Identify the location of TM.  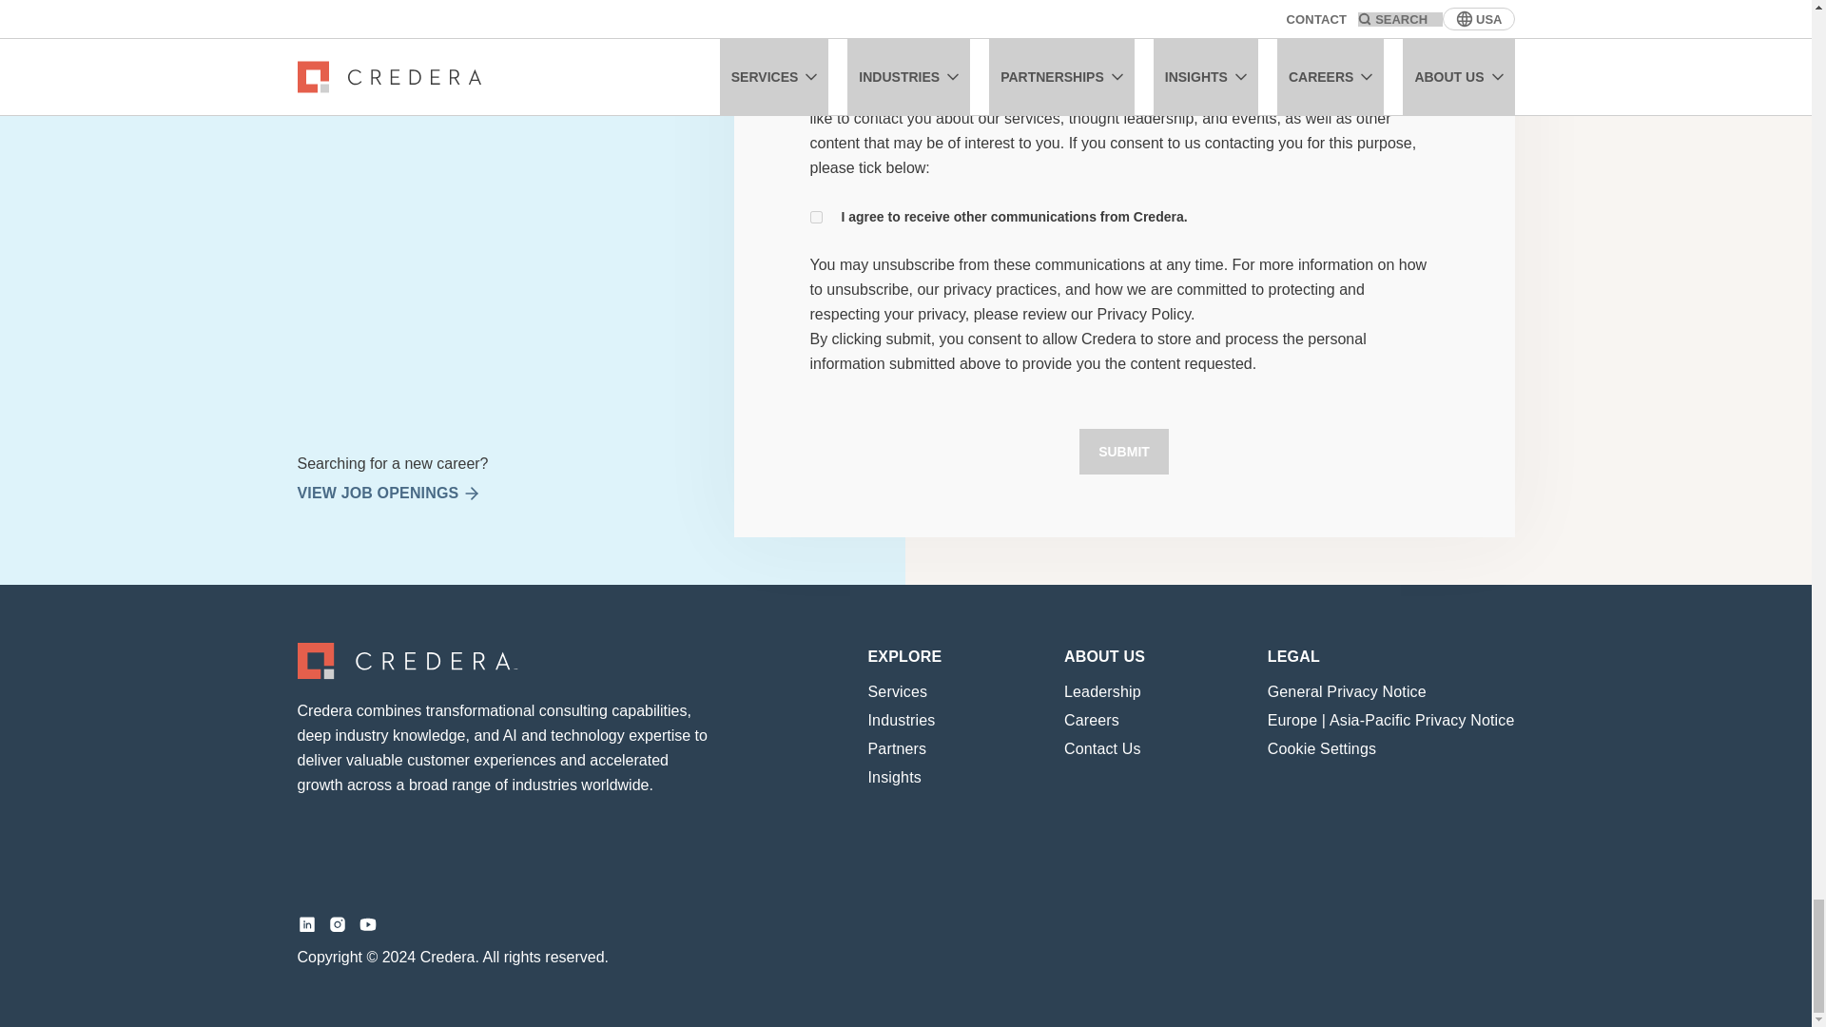
(408, 660).